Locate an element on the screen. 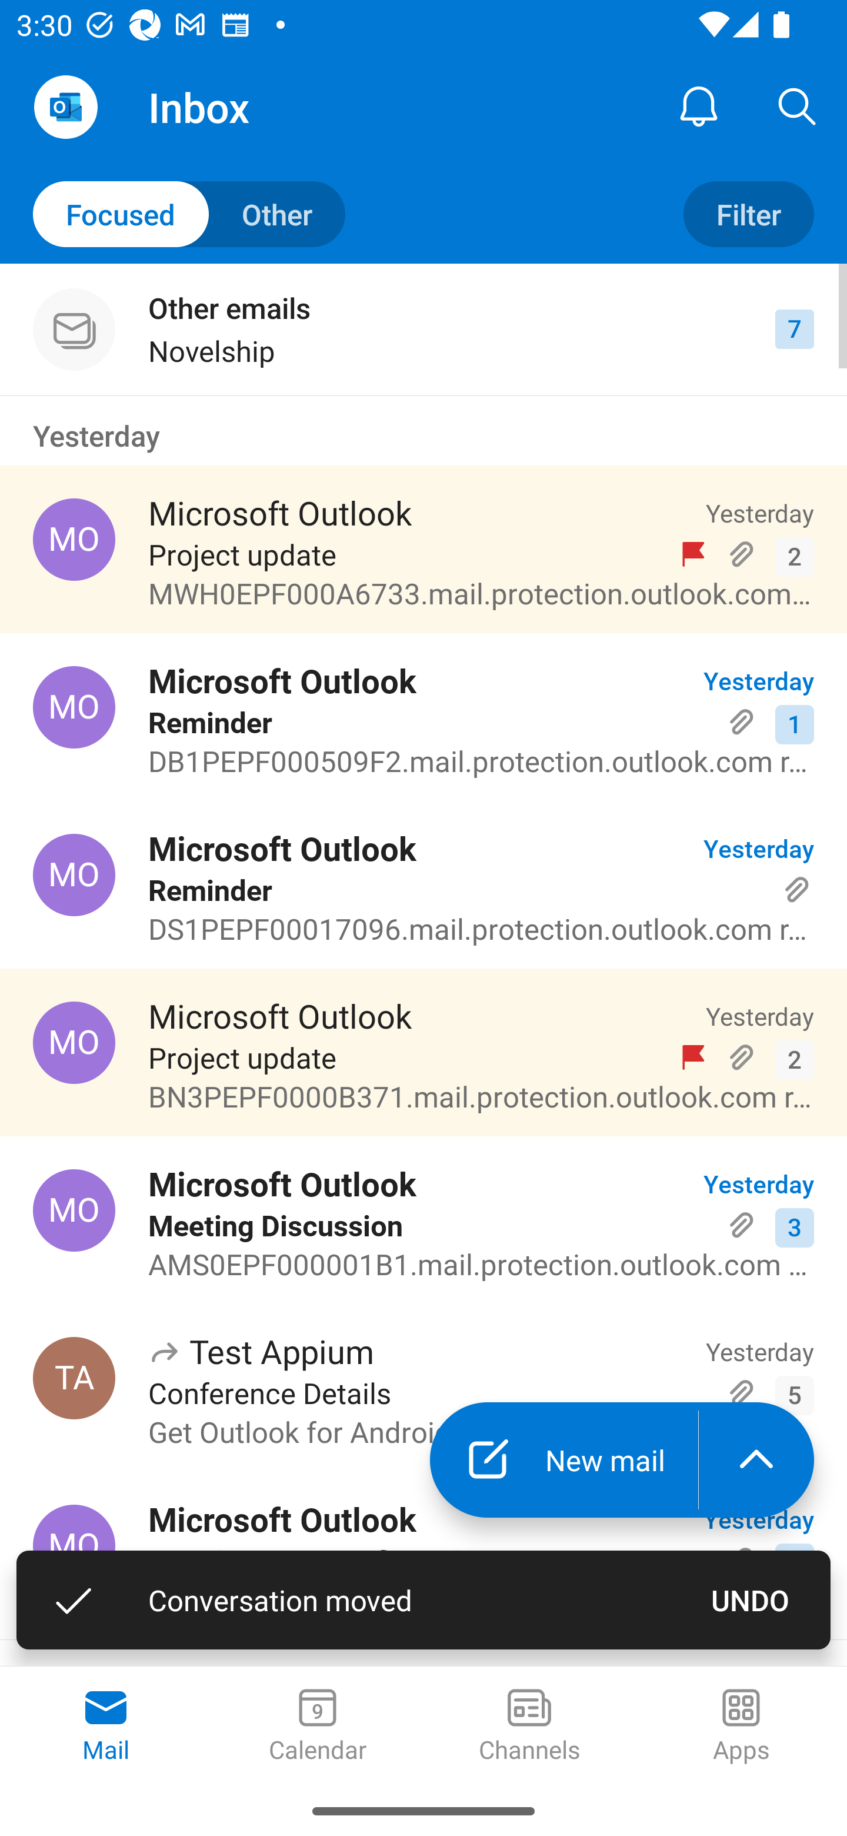 The height and width of the screenshot is (1836, 847). Other emails Novelship 7 is located at coordinates (423, 330).